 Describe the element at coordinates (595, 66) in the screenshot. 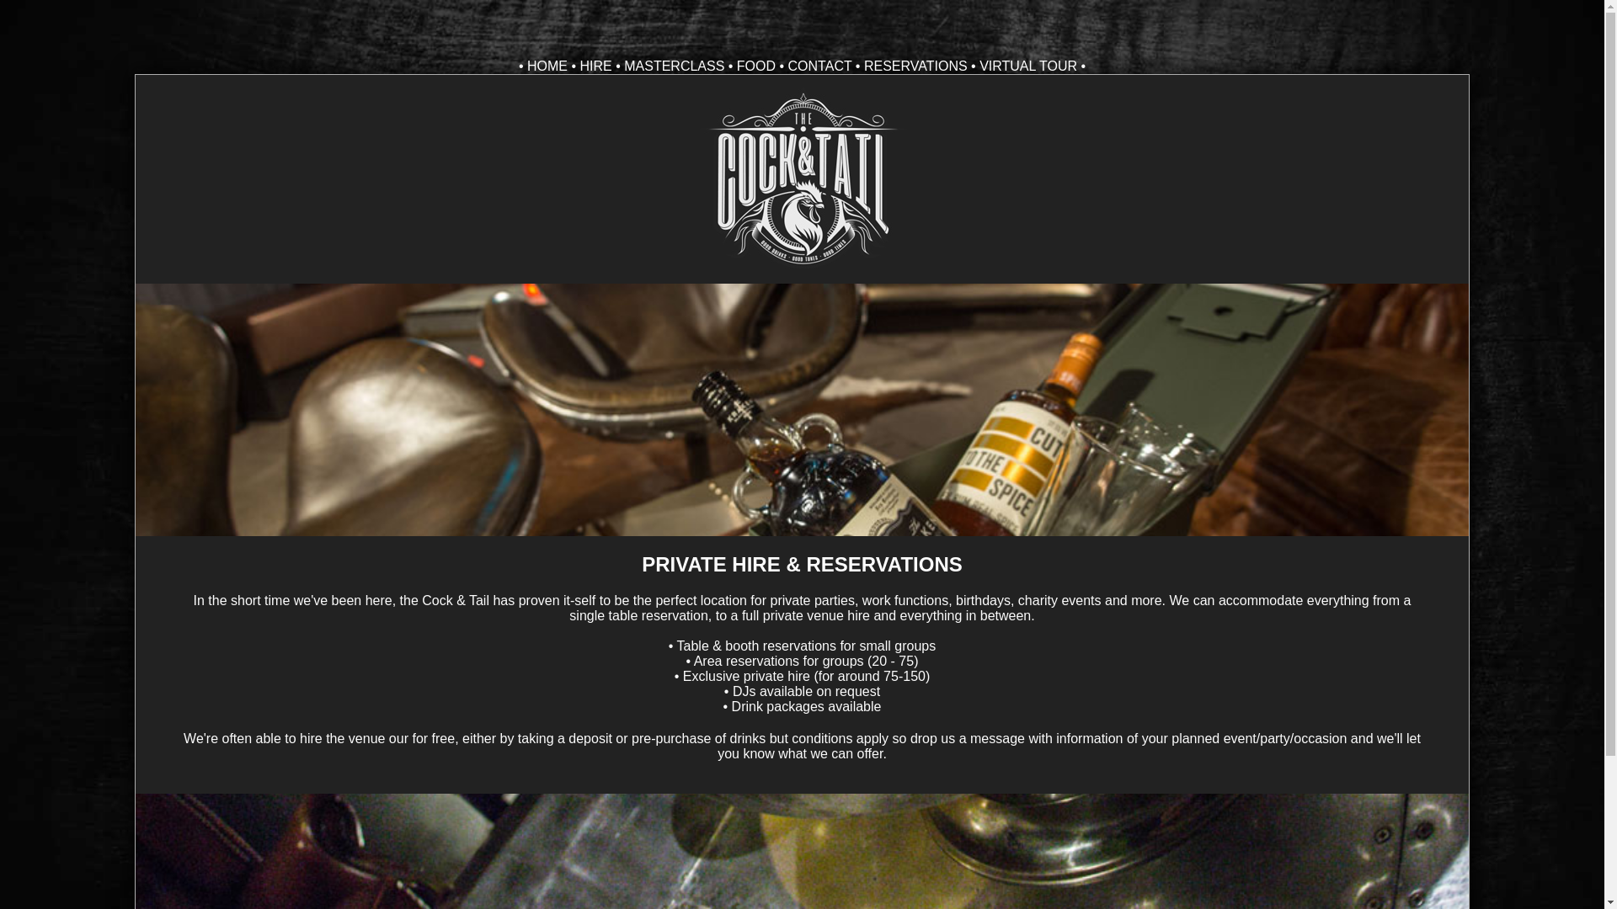

I see `HIRE` at that location.